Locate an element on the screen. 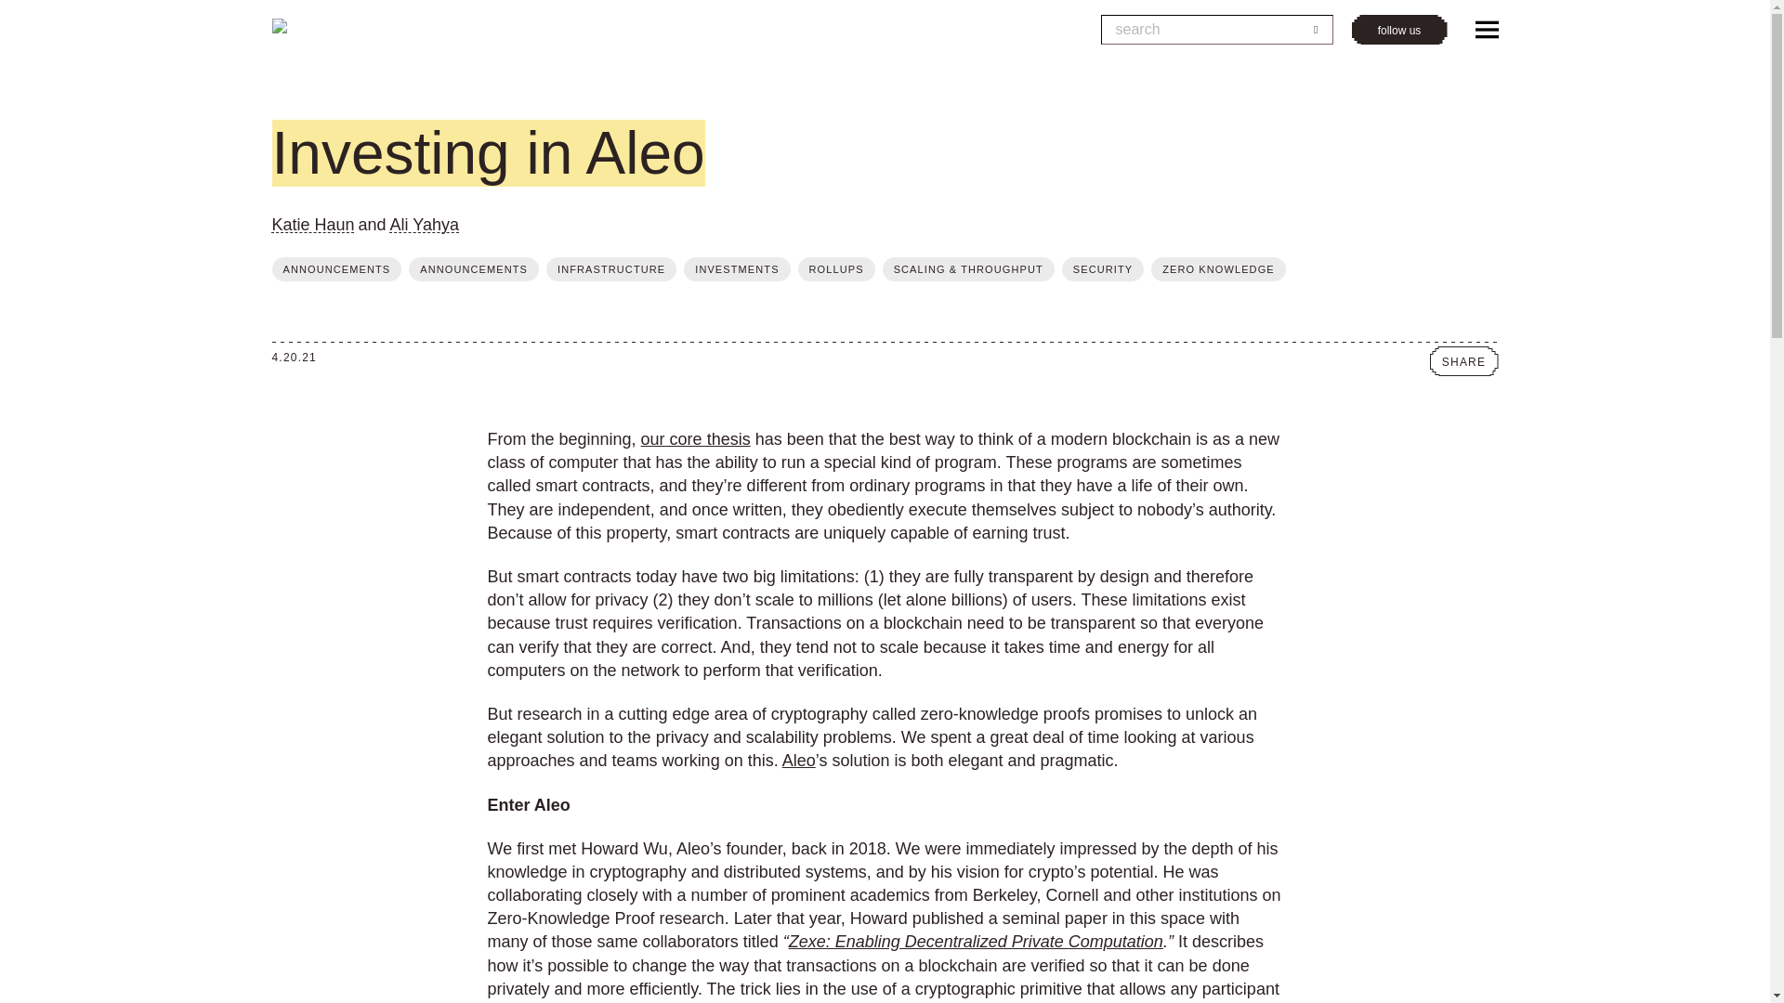 The height and width of the screenshot is (1003, 1784). Zexe: Enabling Decentralized Private Computation is located at coordinates (976, 942).